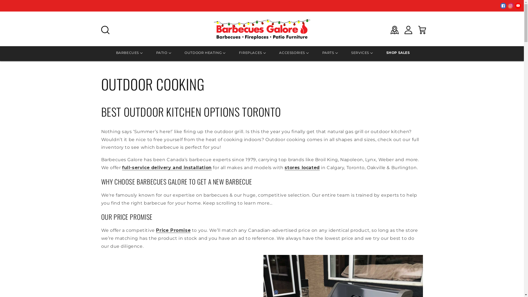 Image resolution: width=528 pixels, height=297 pixels. I want to click on OUTDOOR HEATING, so click(203, 53).